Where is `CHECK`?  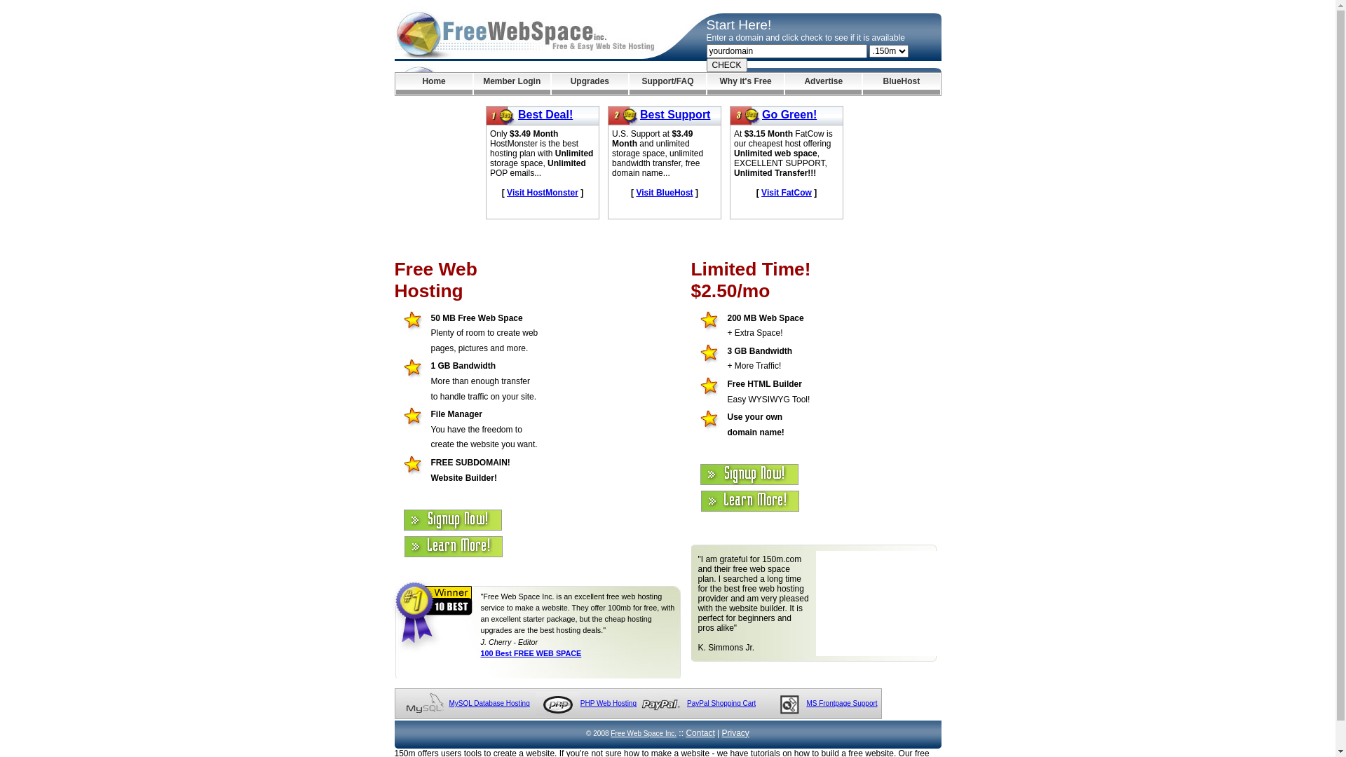
CHECK is located at coordinates (727, 65).